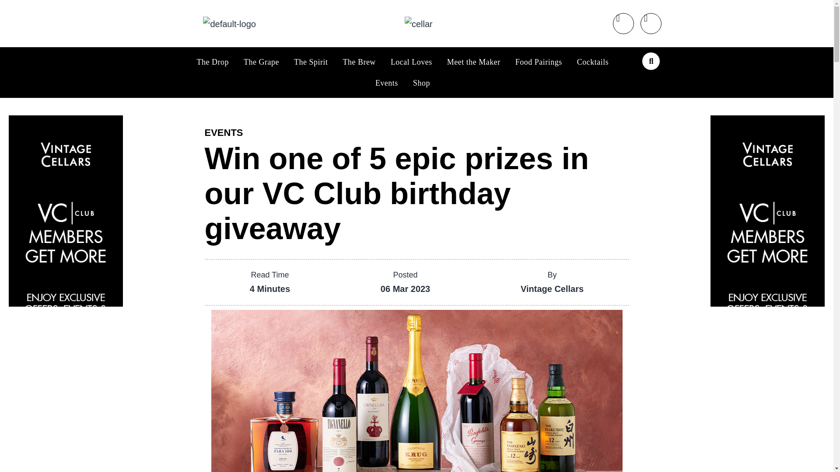 Image resolution: width=840 pixels, height=472 pixels. Describe the element at coordinates (593, 62) in the screenshot. I see `Cocktails` at that location.